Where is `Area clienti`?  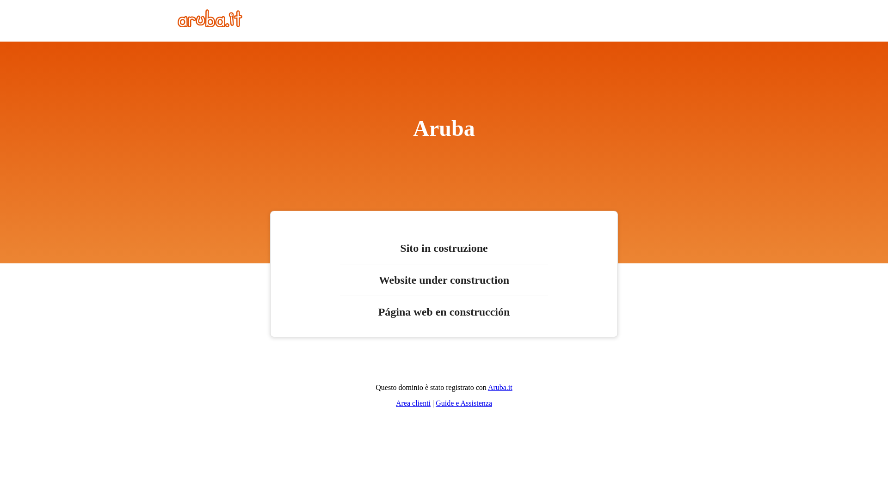
Area clienti is located at coordinates (413, 403).